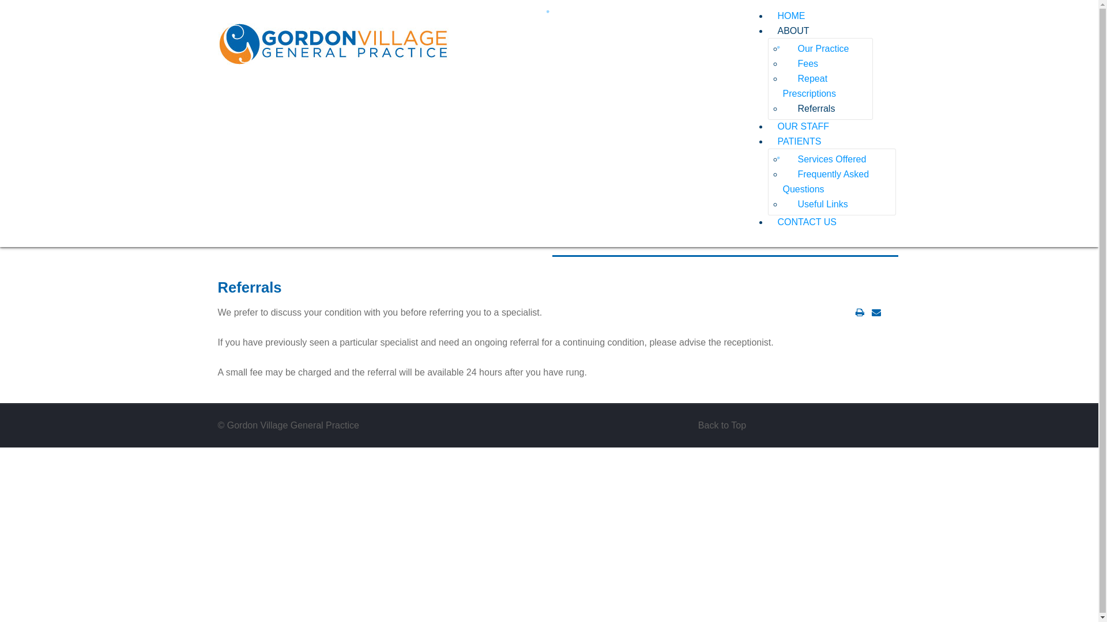 The image size is (1107, 622). Describe the element at coordinates (793, 31) in the screenshot. I see `ABOUT` at that location.